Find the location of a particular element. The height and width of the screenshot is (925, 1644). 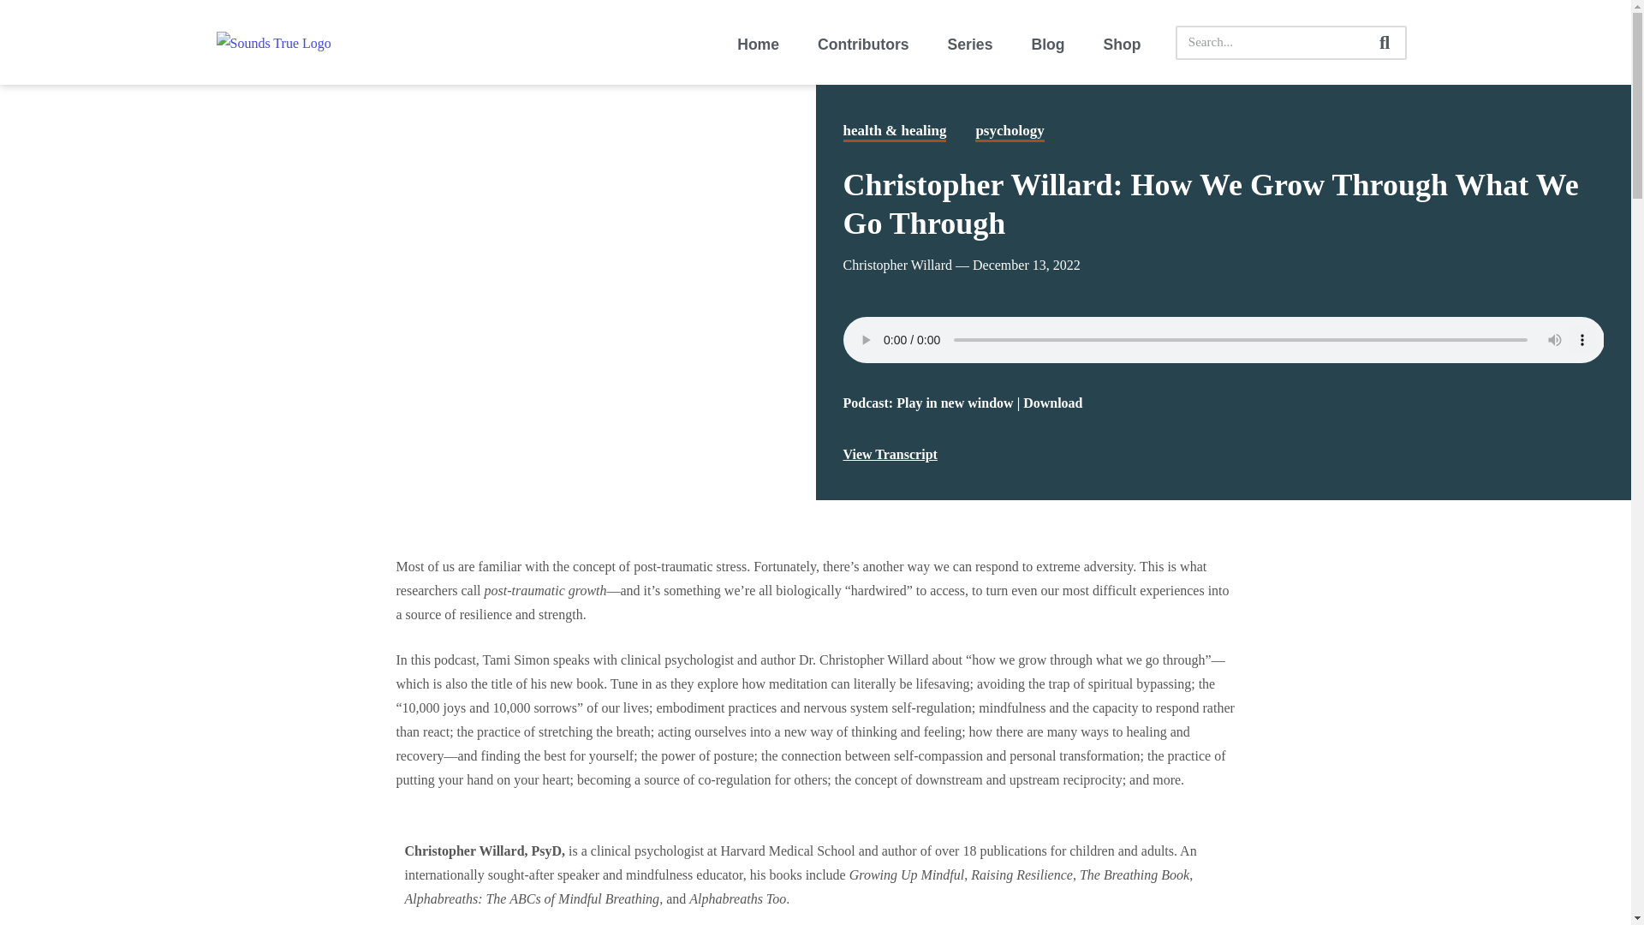

Contributors is located at coordinates (863, 45).